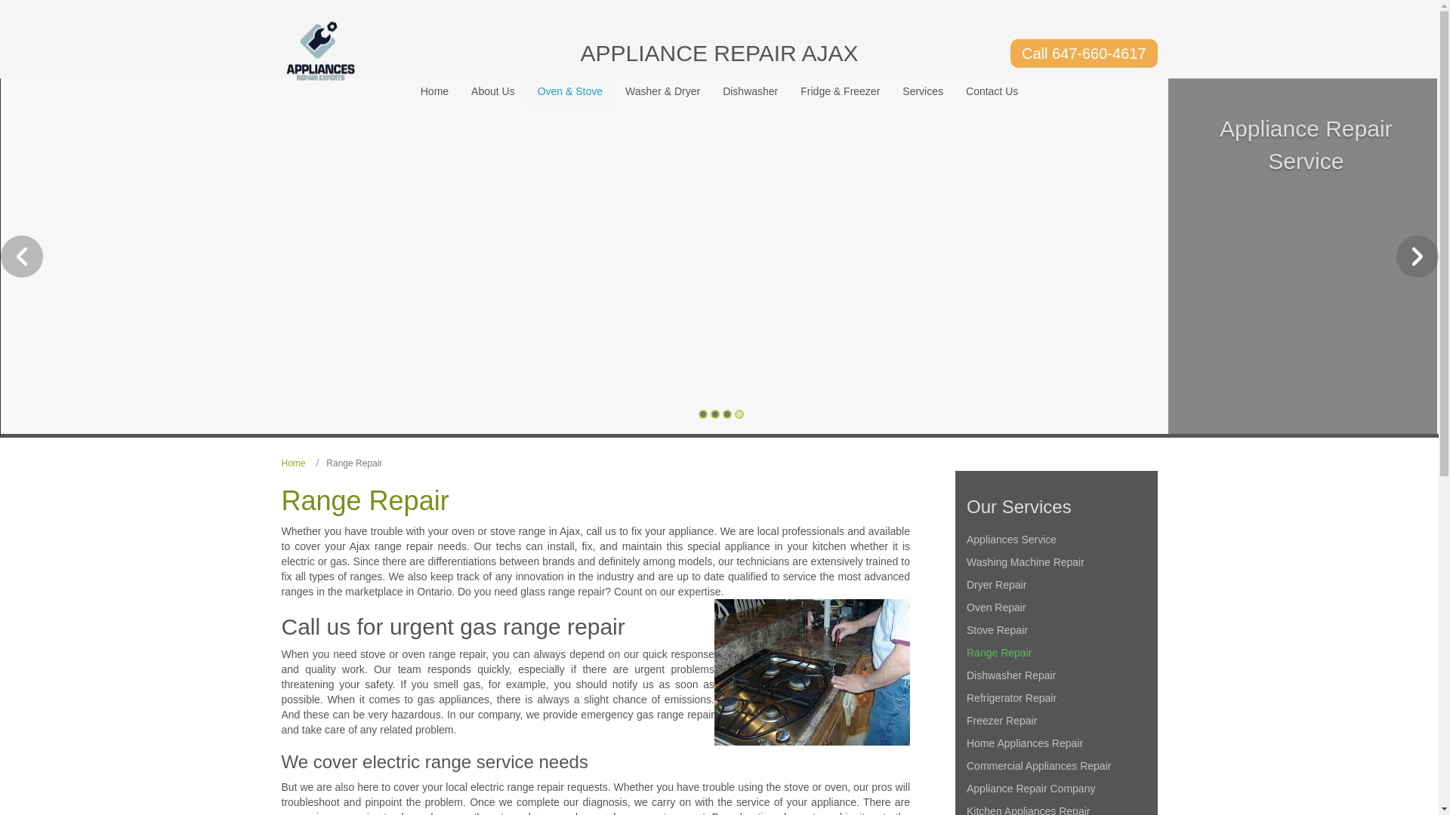 The width and height of the screenshot is (1450, 815). I want to click on Washing Machine Repair, so click(1057, 562).